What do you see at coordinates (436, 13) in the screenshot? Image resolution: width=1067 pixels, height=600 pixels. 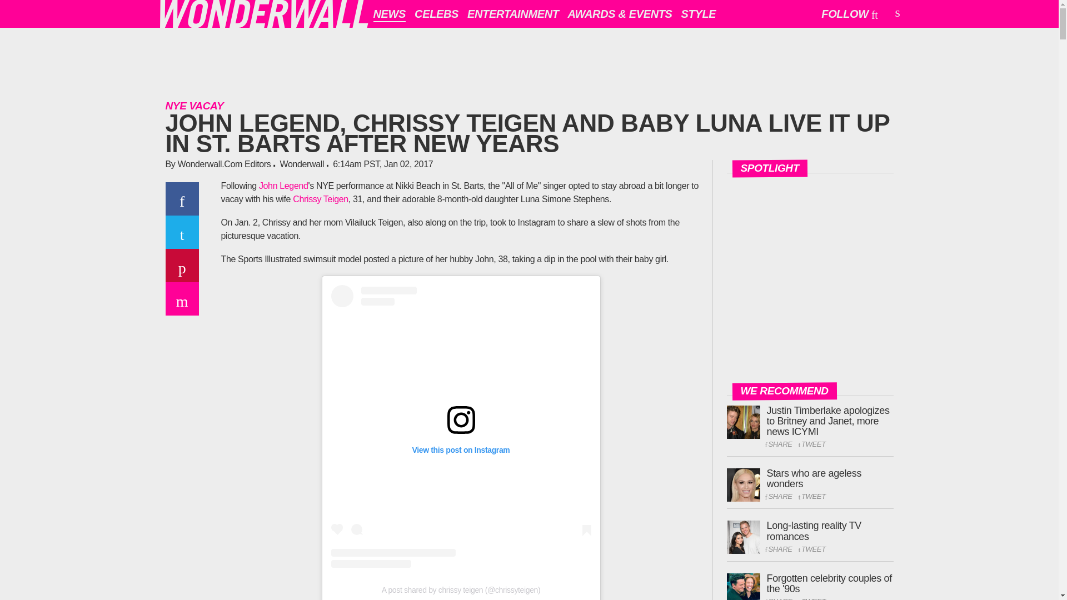 I see `CELEBS` at bounding box center [436, 13].